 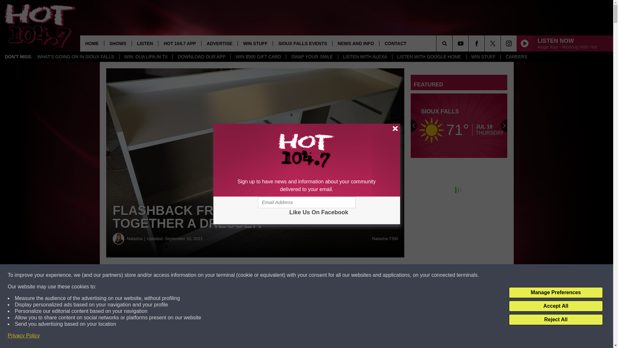 What do you see at coordinates (516, 57) in the screenshot?
I see `CAREERS` at bounding box center [516, 57].